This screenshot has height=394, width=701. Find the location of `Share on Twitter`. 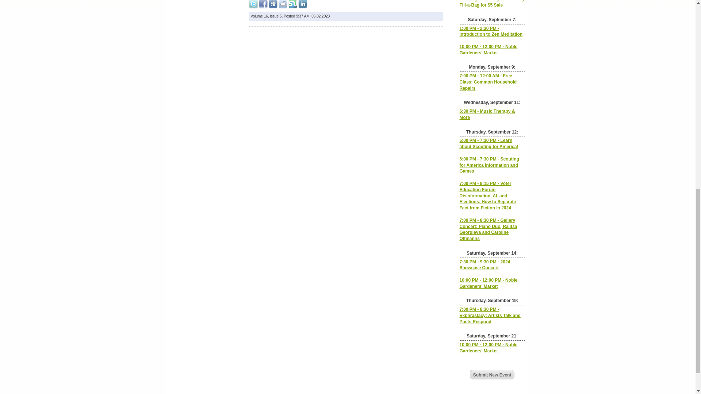

Share on Twitter is located at coordinates (253, 4).